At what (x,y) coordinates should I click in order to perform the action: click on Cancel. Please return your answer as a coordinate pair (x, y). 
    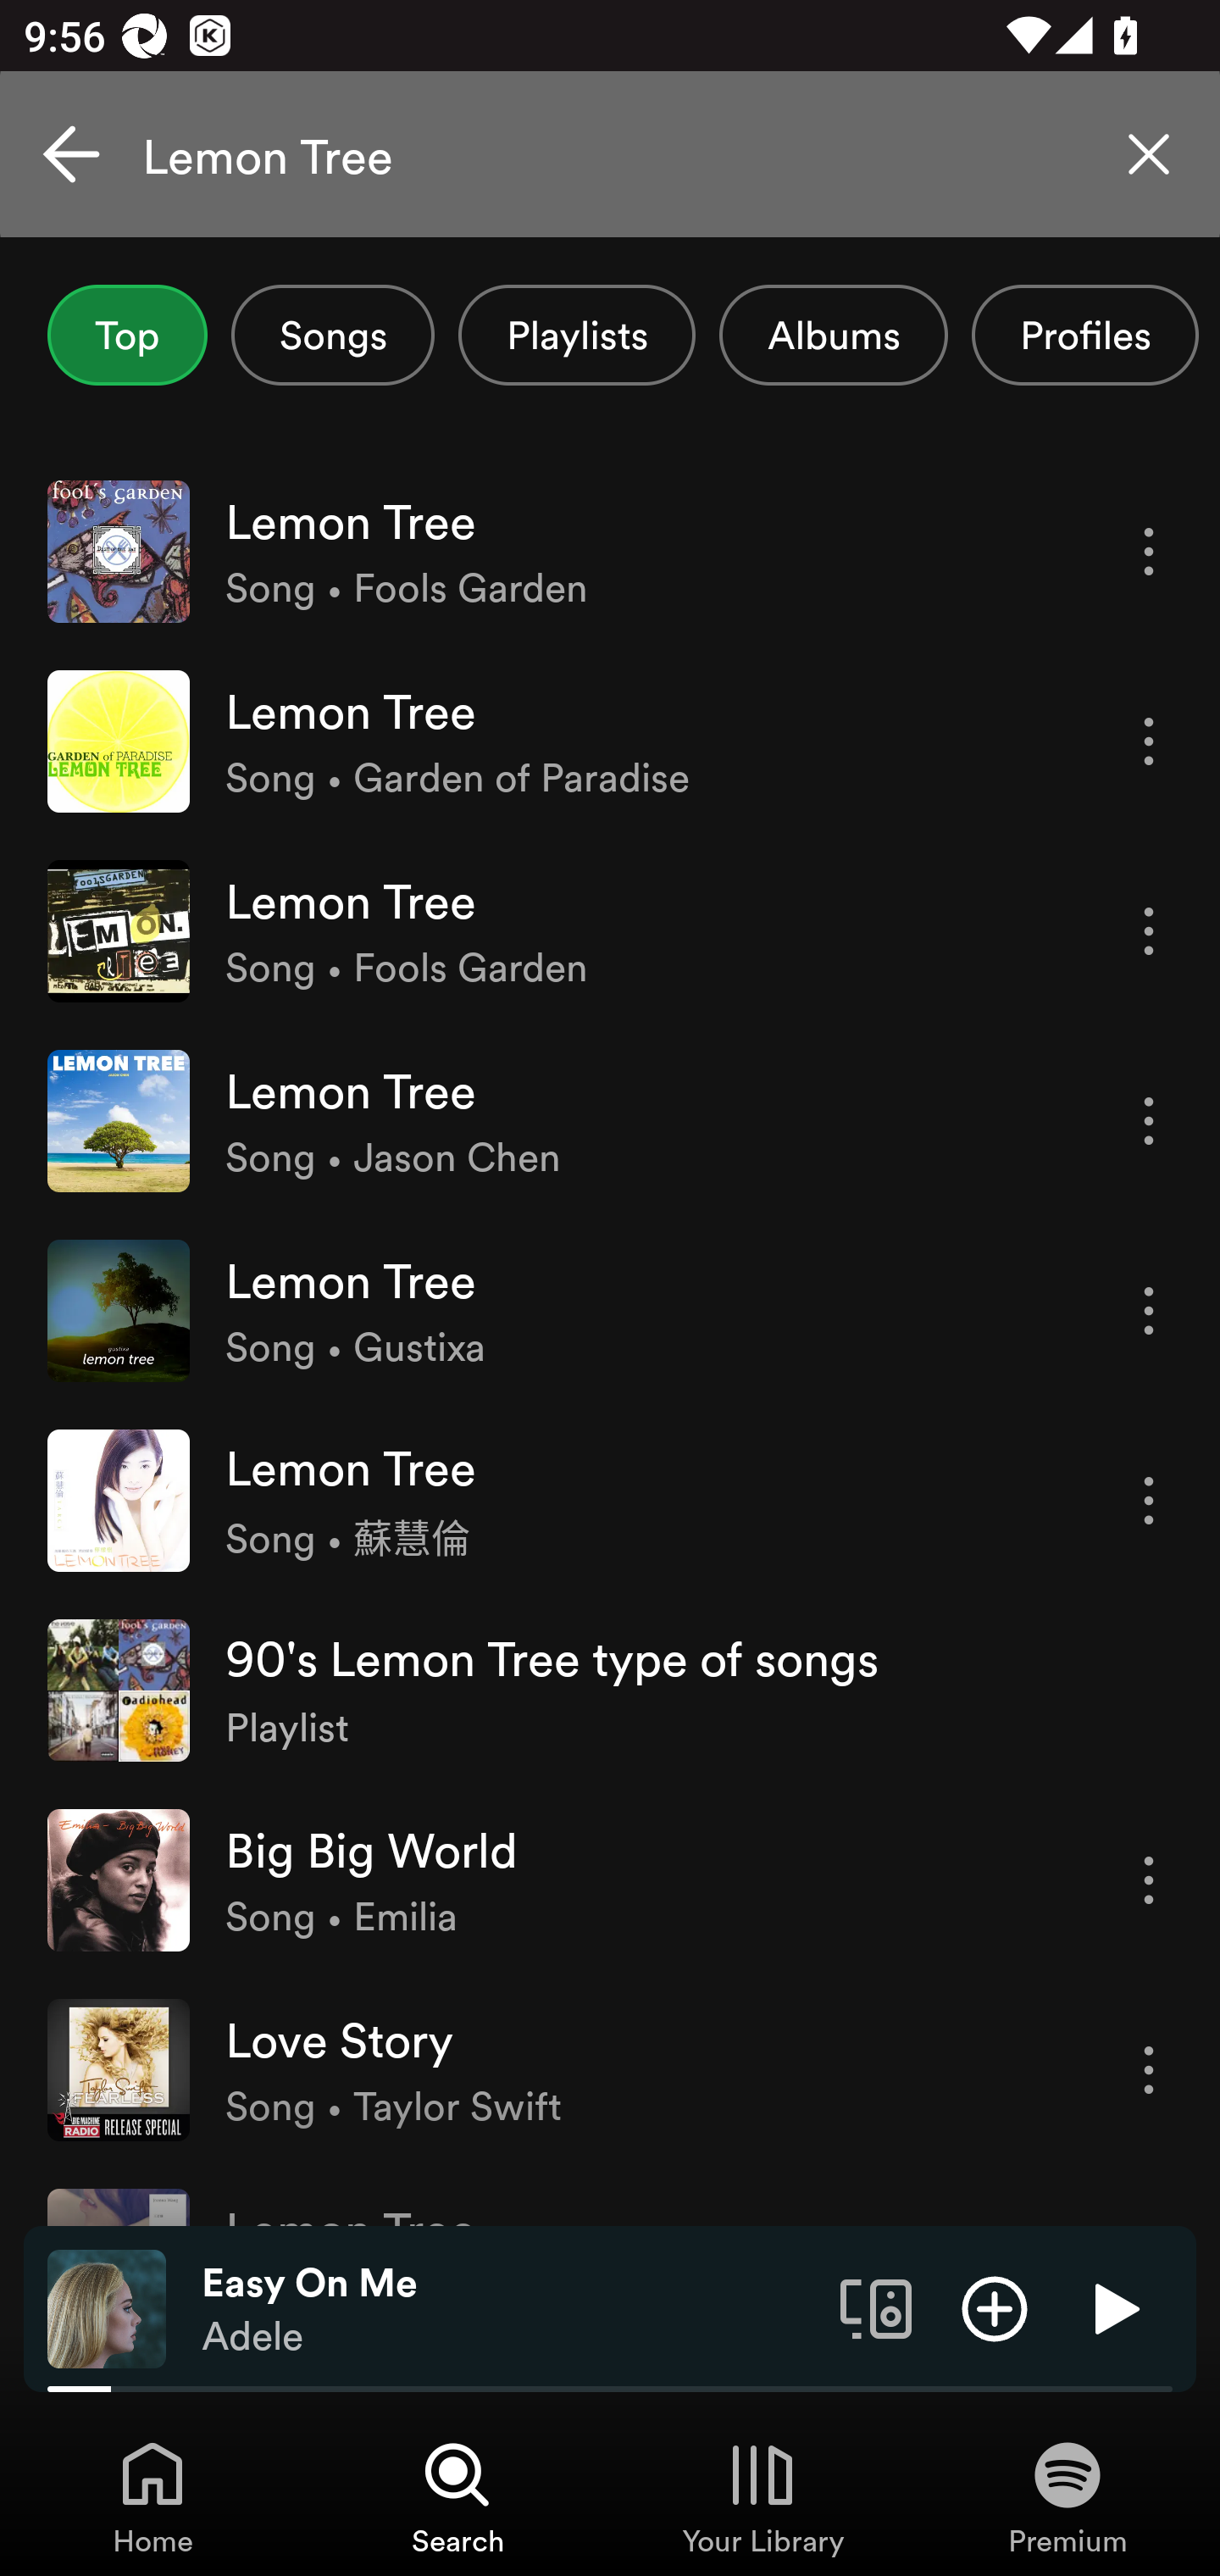
    Looking at the image, I should click on (71, 154).